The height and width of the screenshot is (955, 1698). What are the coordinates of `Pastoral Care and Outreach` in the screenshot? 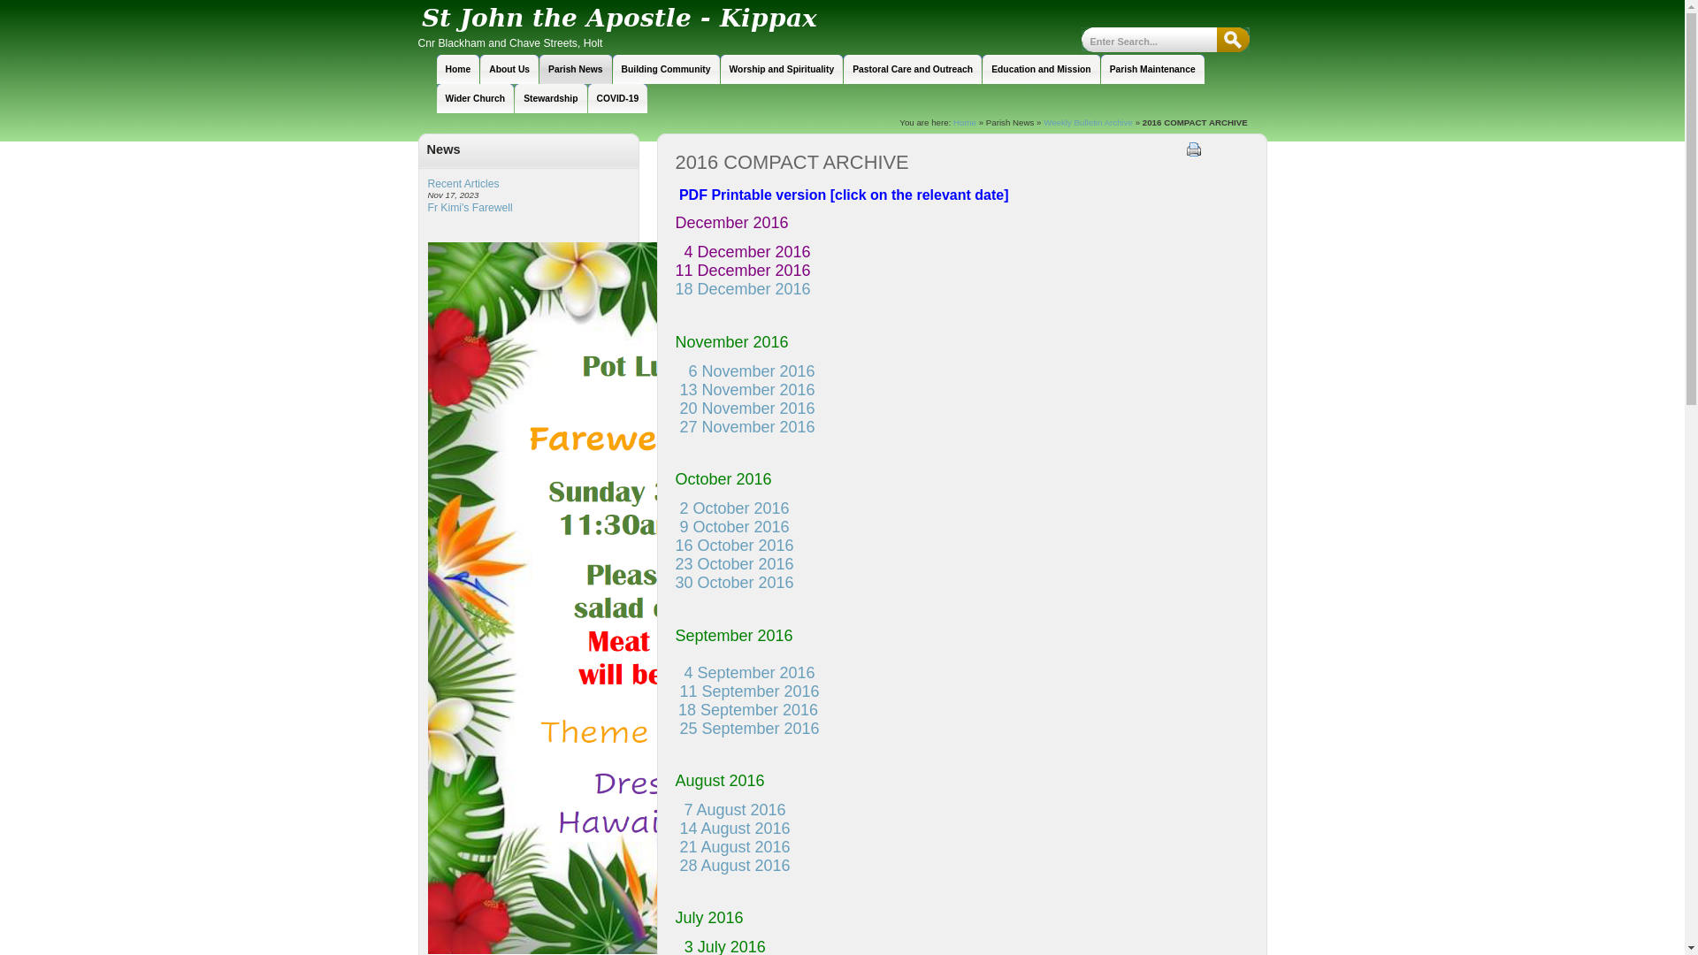 It's located at (913, 69).